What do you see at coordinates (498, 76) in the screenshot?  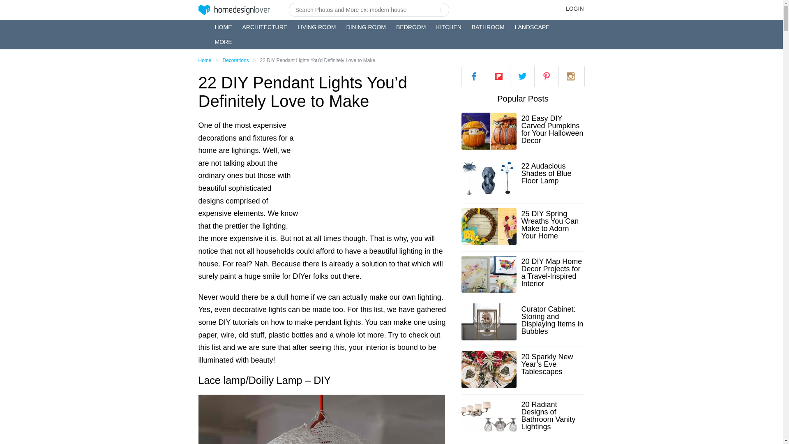 I see `flipboard` at bounding box center [498, 76].